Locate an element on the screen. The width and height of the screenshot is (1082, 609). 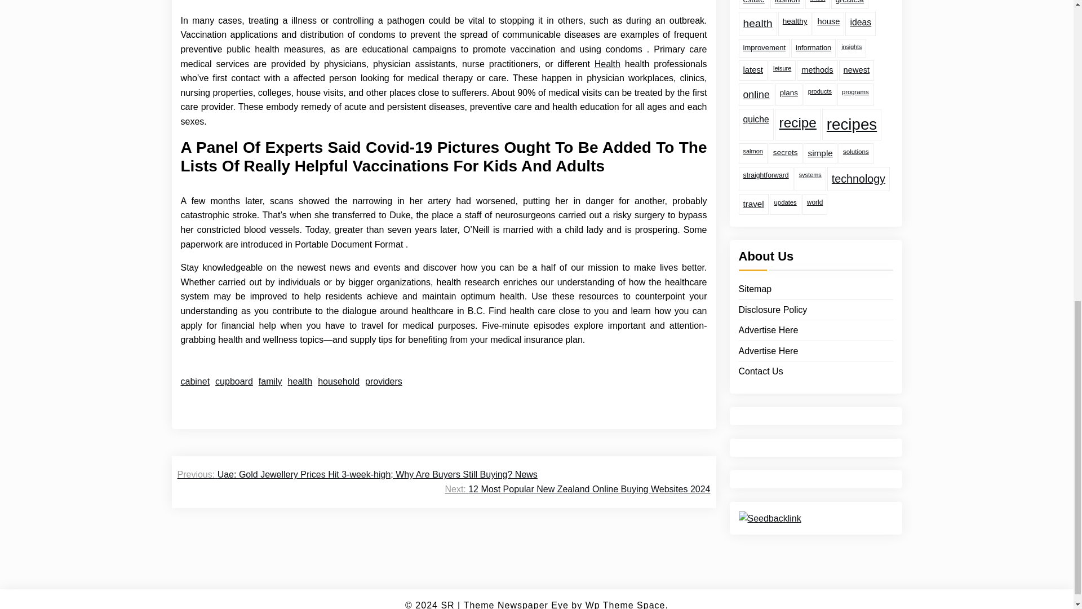
Health is located at coordinates (607, 64).